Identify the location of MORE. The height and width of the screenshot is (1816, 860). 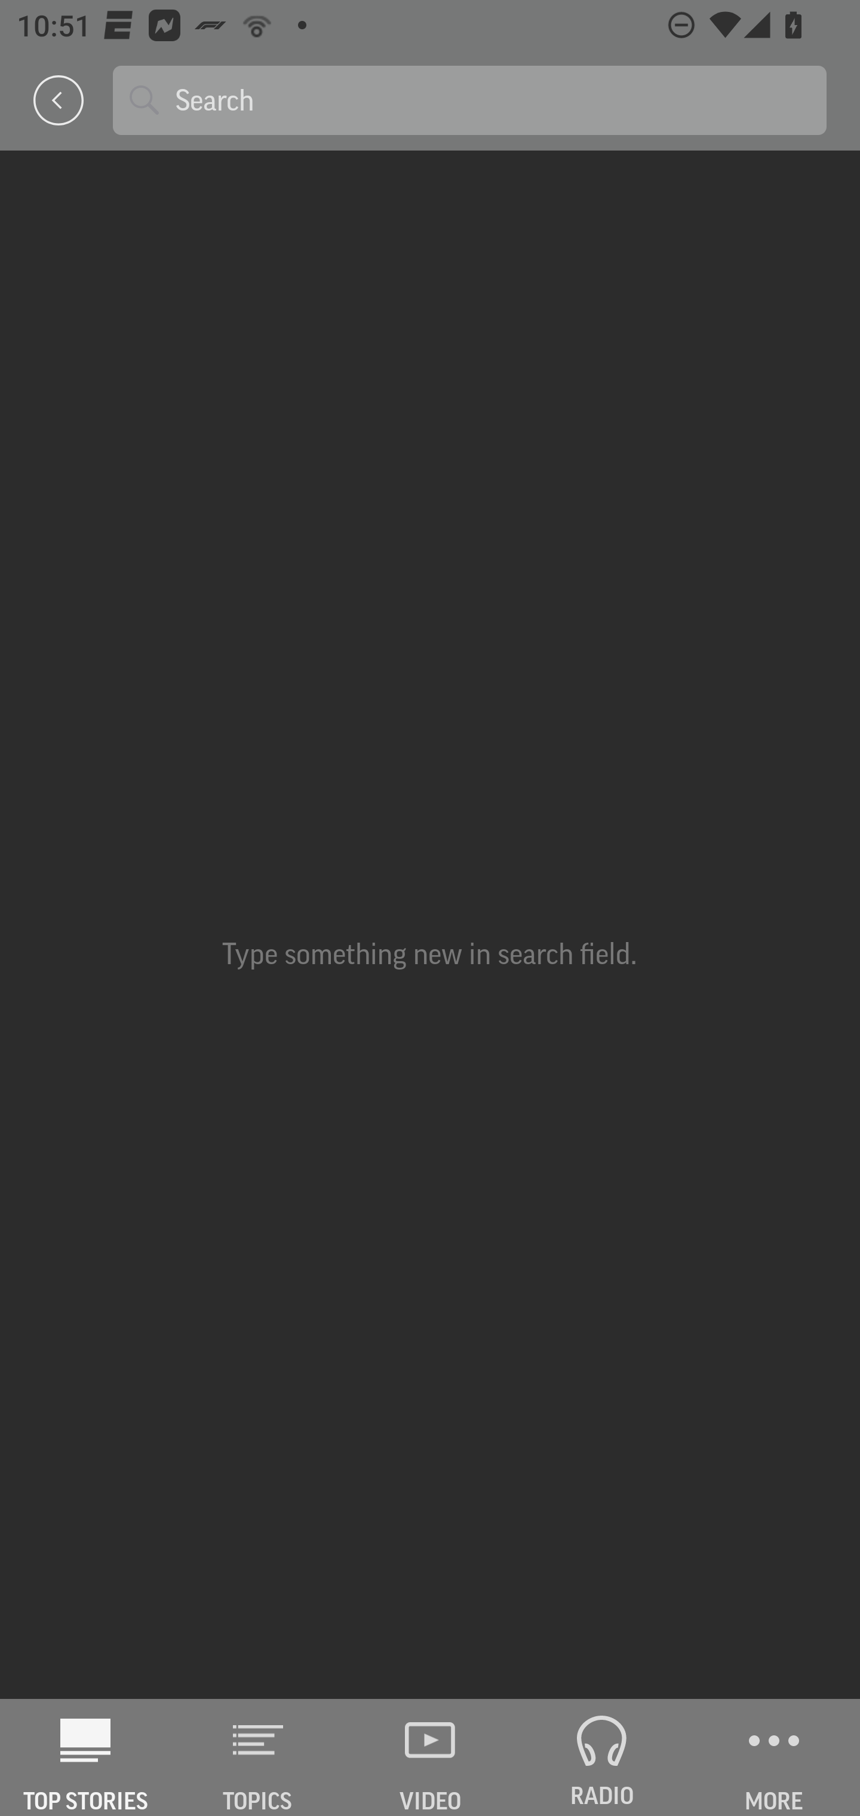
(774, 1757).